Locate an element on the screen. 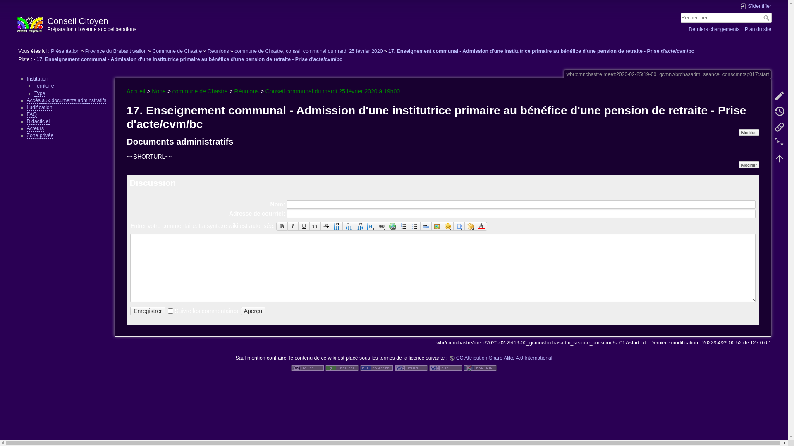 The width and height of the screenshot is (794, 446). CC Attribution-Share Alike 4.0 International is located at coordinates (501, 358).